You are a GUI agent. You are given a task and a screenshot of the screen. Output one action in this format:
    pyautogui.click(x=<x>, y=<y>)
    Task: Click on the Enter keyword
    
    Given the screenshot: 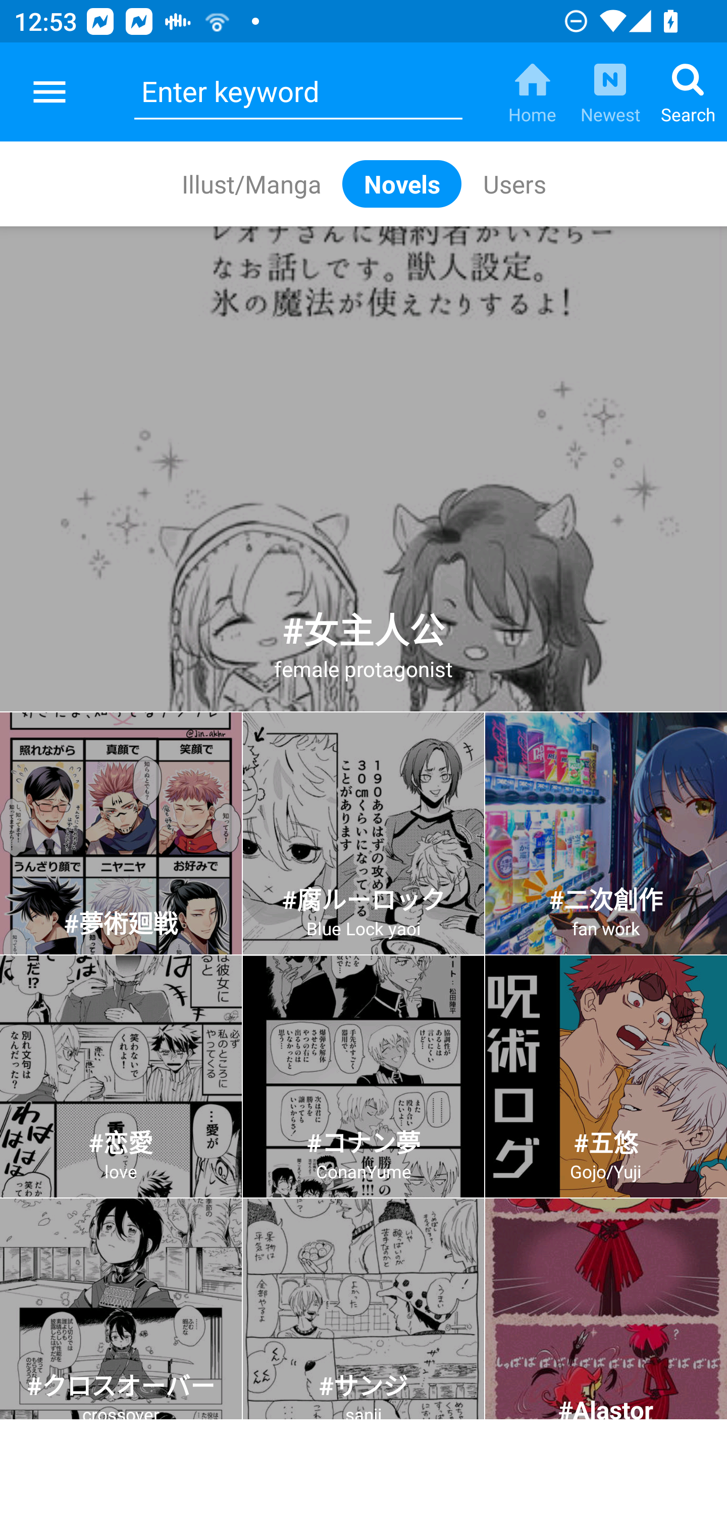 What is the action you would take?
    pyautogui.click(x=298, y=92)
    